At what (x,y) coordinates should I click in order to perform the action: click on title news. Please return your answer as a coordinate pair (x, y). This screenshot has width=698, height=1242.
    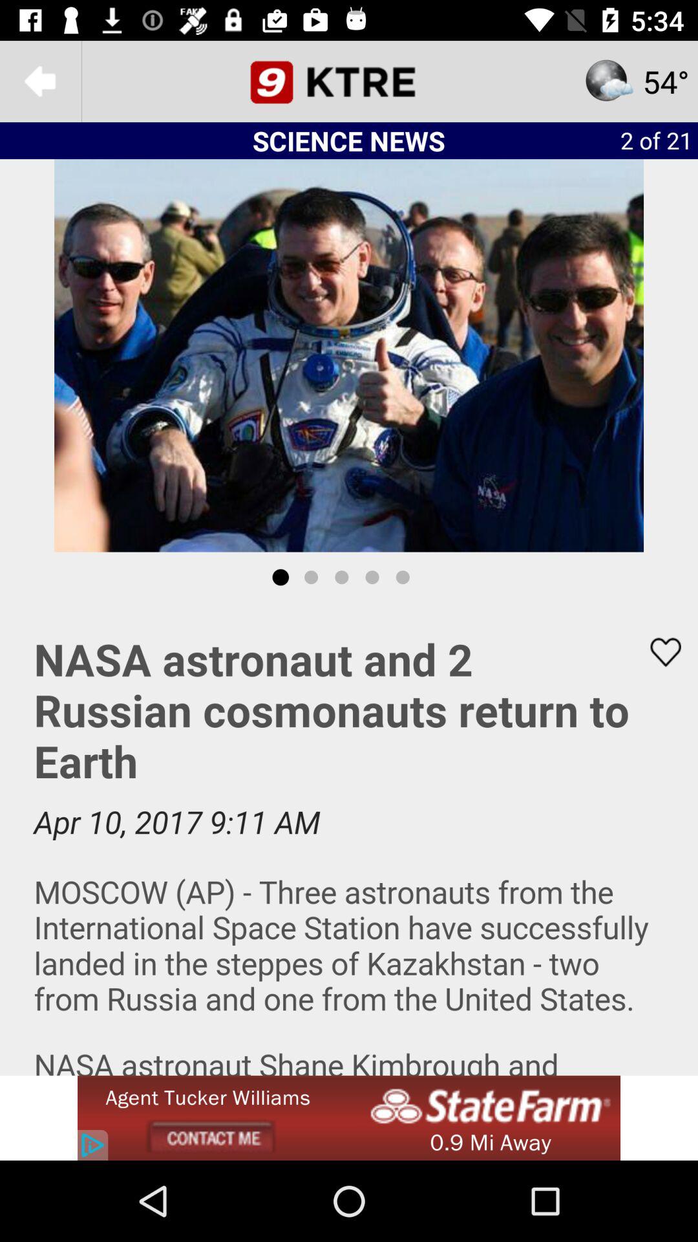
    Looking at the image, I should click on (349, 82).